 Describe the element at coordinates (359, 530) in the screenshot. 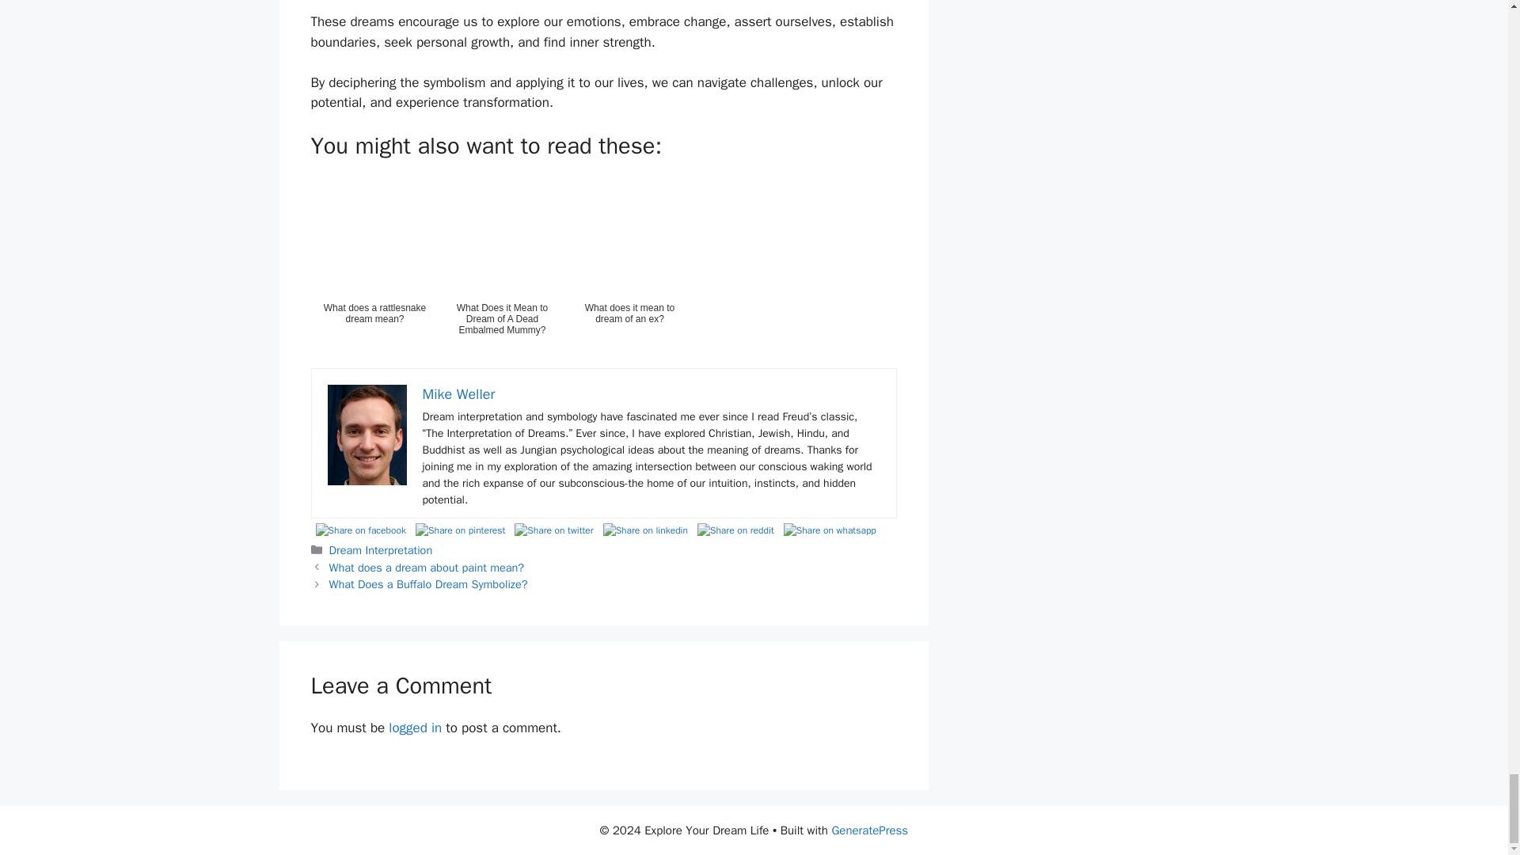

I see `facebook` at that location.